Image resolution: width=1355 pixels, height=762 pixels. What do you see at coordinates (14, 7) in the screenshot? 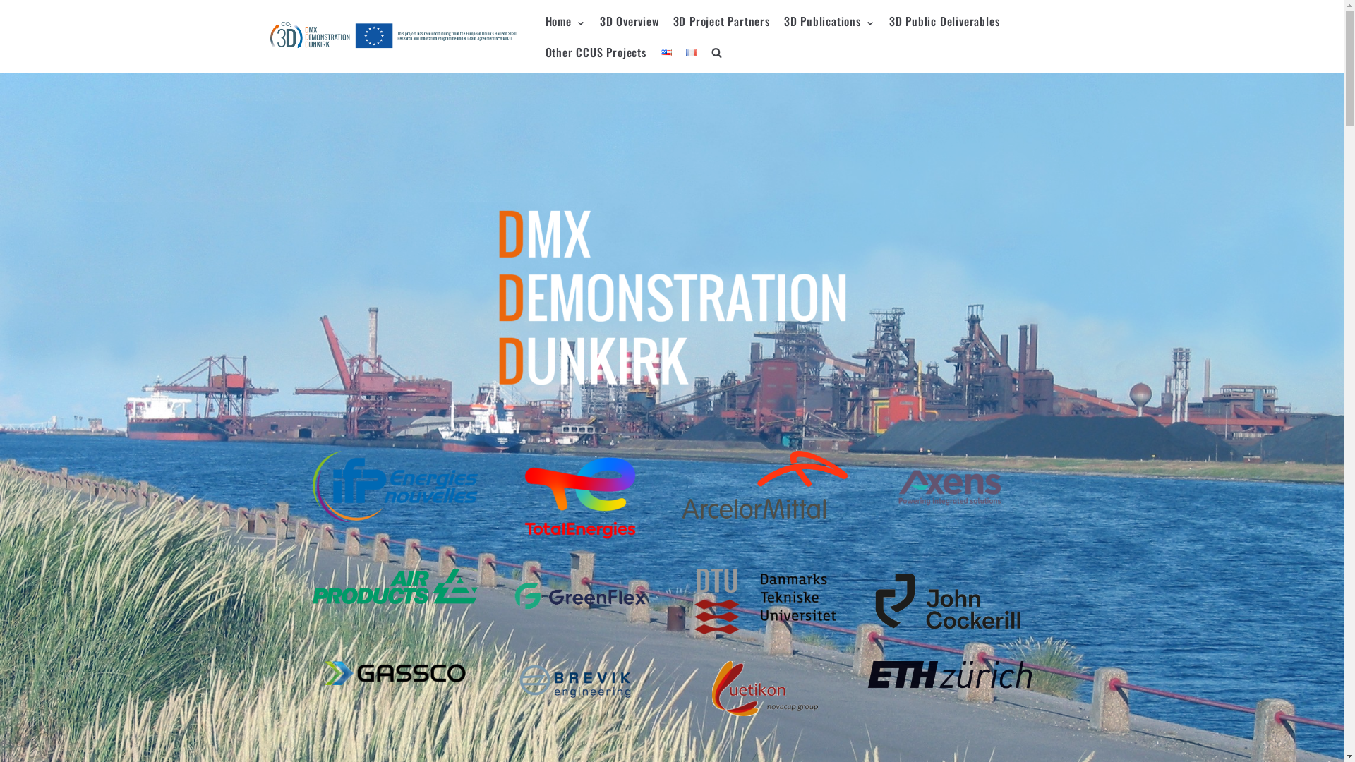
I see `Skip to content` at bounding box center [14, 7].